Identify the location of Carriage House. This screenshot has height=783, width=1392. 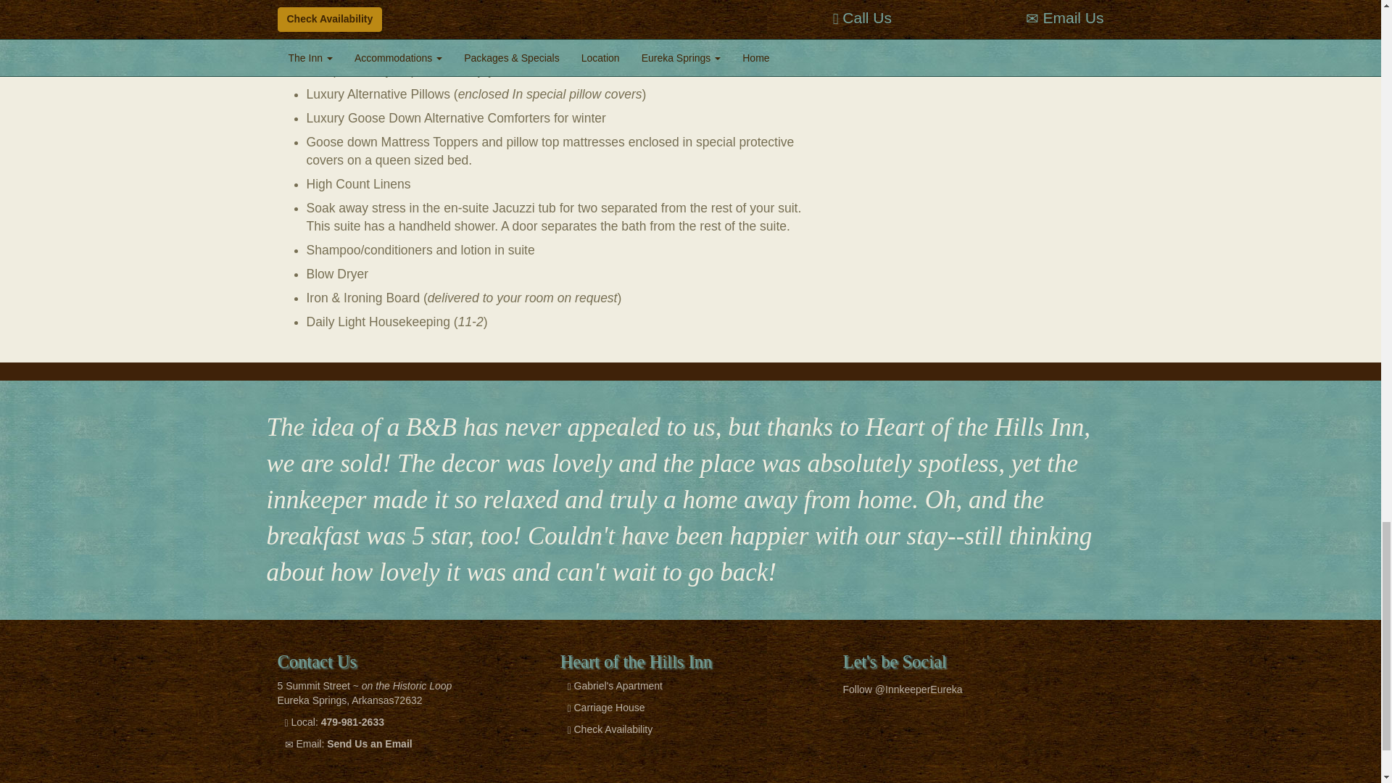
(609, 707).